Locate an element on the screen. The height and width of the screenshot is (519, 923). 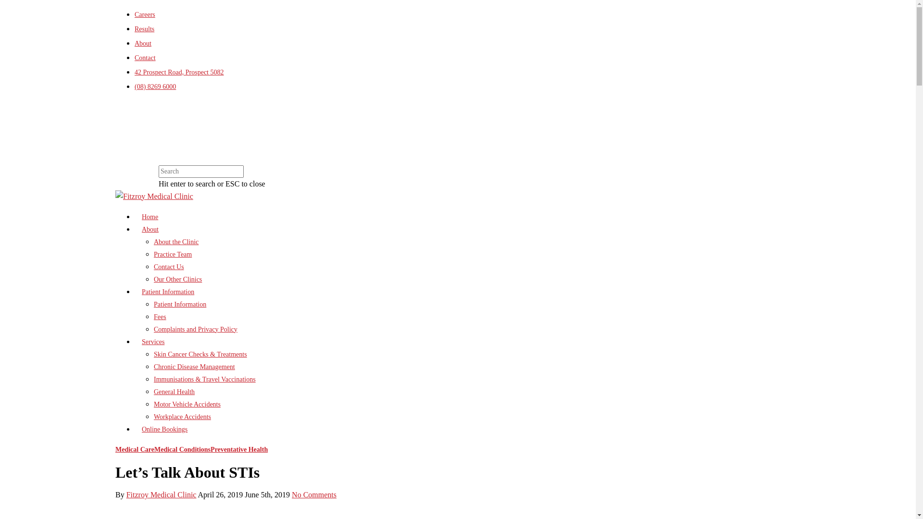
Workplace Accidents is located at coordinates (183, 417).